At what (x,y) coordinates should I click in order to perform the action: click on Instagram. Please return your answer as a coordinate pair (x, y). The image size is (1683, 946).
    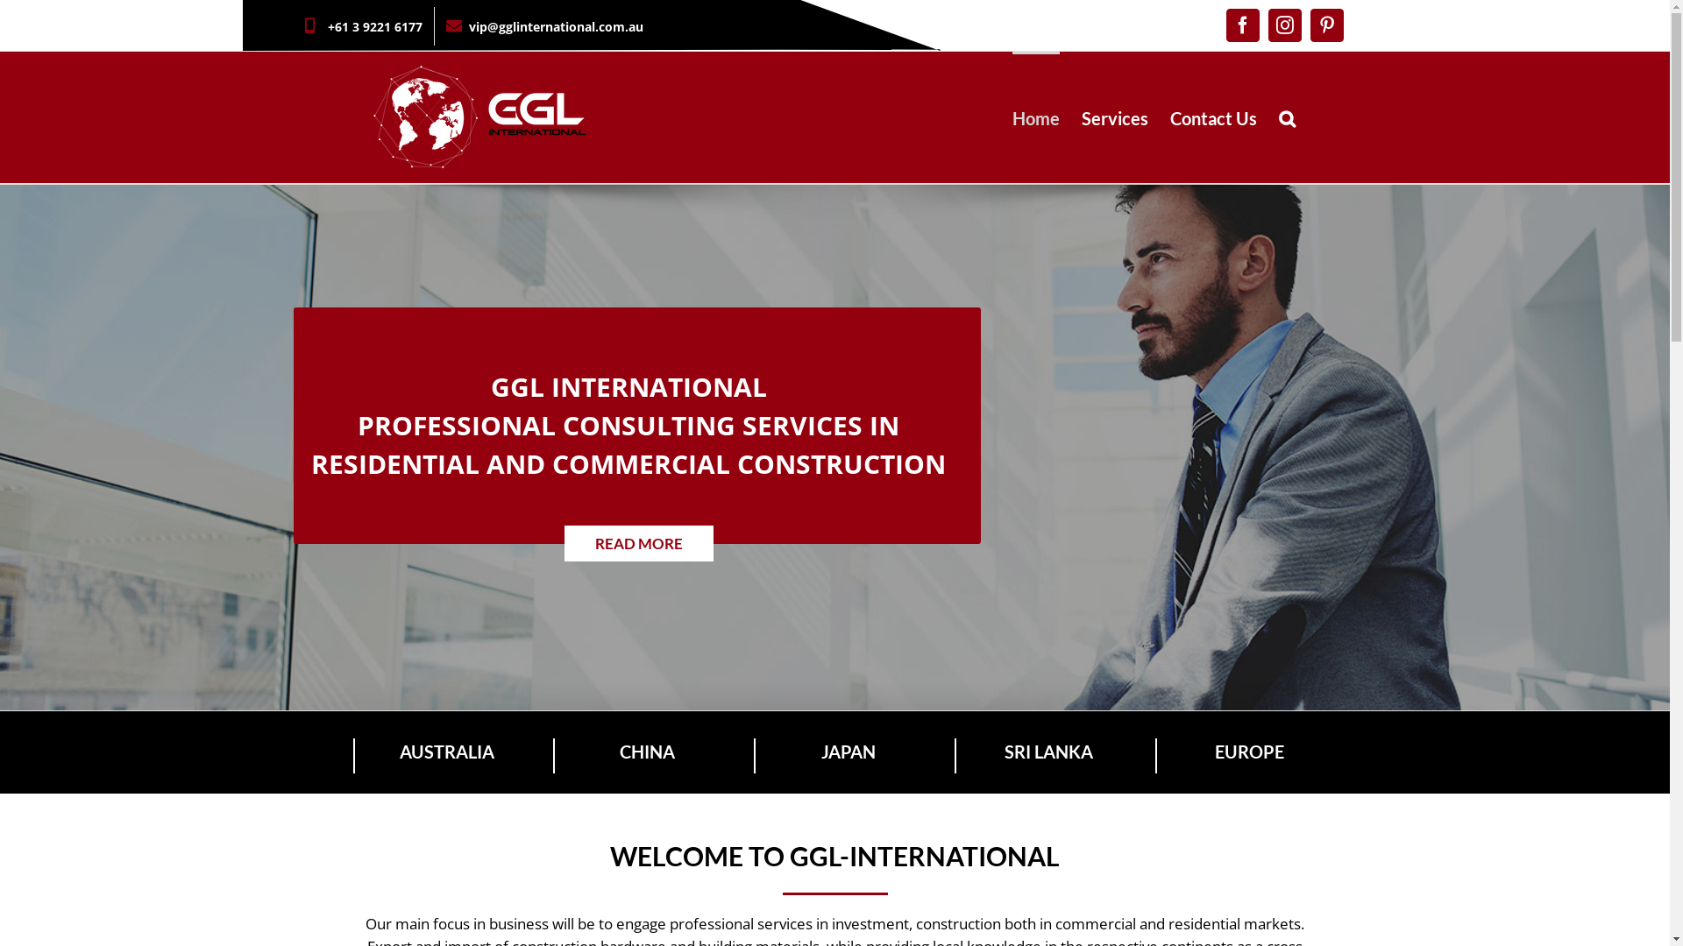
    Looking at the image, I should click on (1284, 25).